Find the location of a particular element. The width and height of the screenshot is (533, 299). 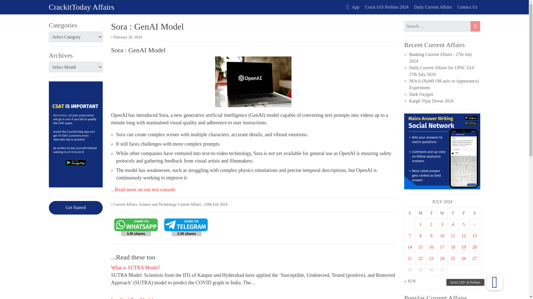

...Read more on our test console is located at coordinates (143, 190).